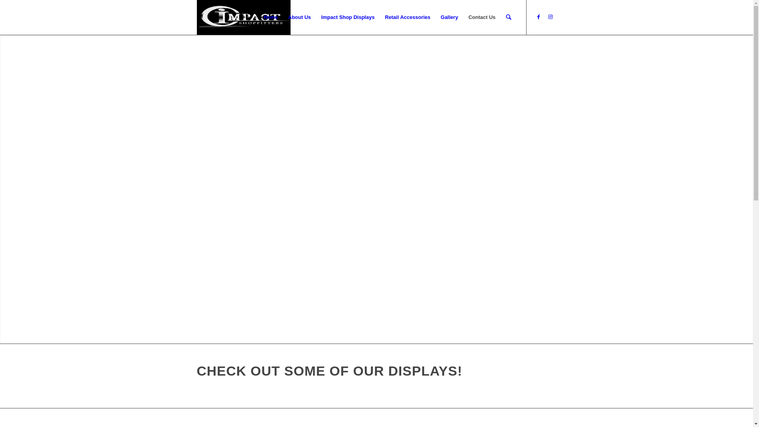  Describe the element at coordinates (408, 17) in the screenshot. I see `Retail Accessories` at that location.